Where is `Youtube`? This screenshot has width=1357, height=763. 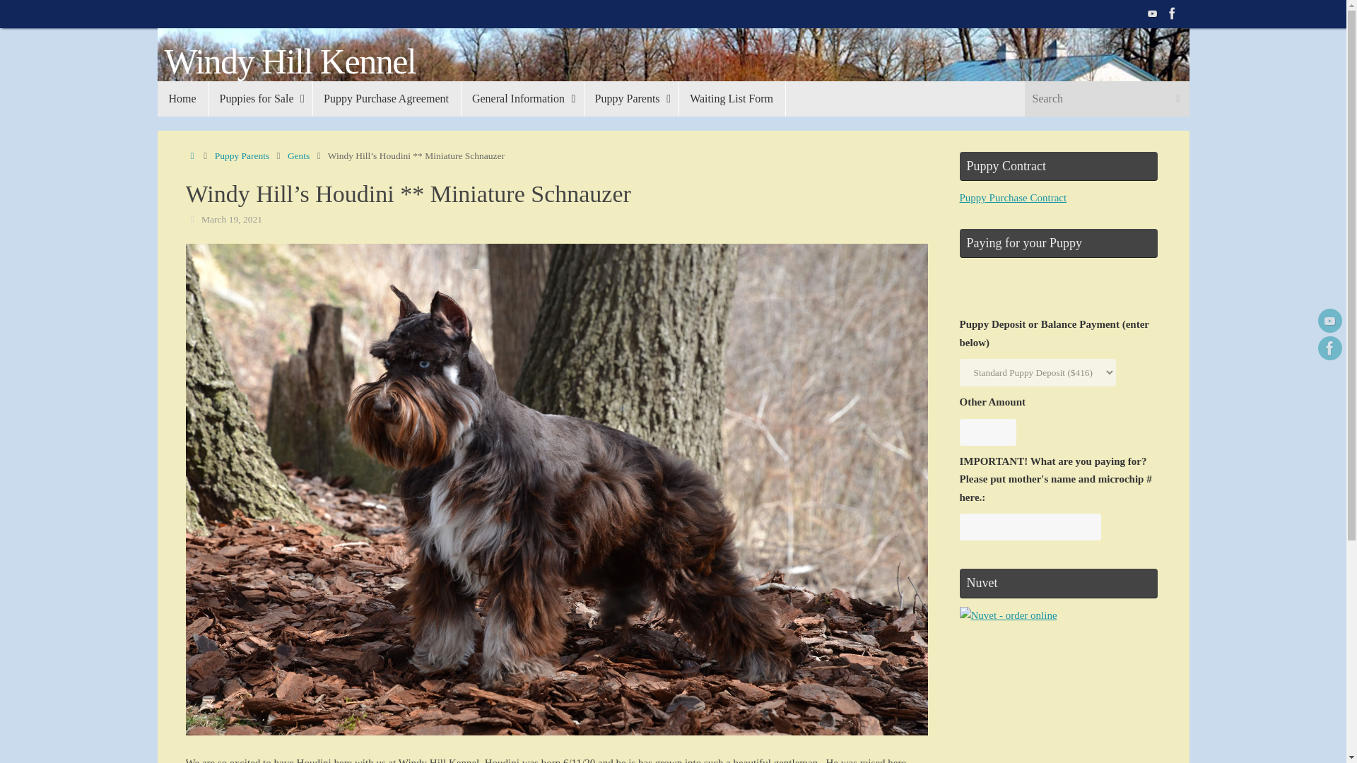
Youtube is located at coordinates (1152, 13).